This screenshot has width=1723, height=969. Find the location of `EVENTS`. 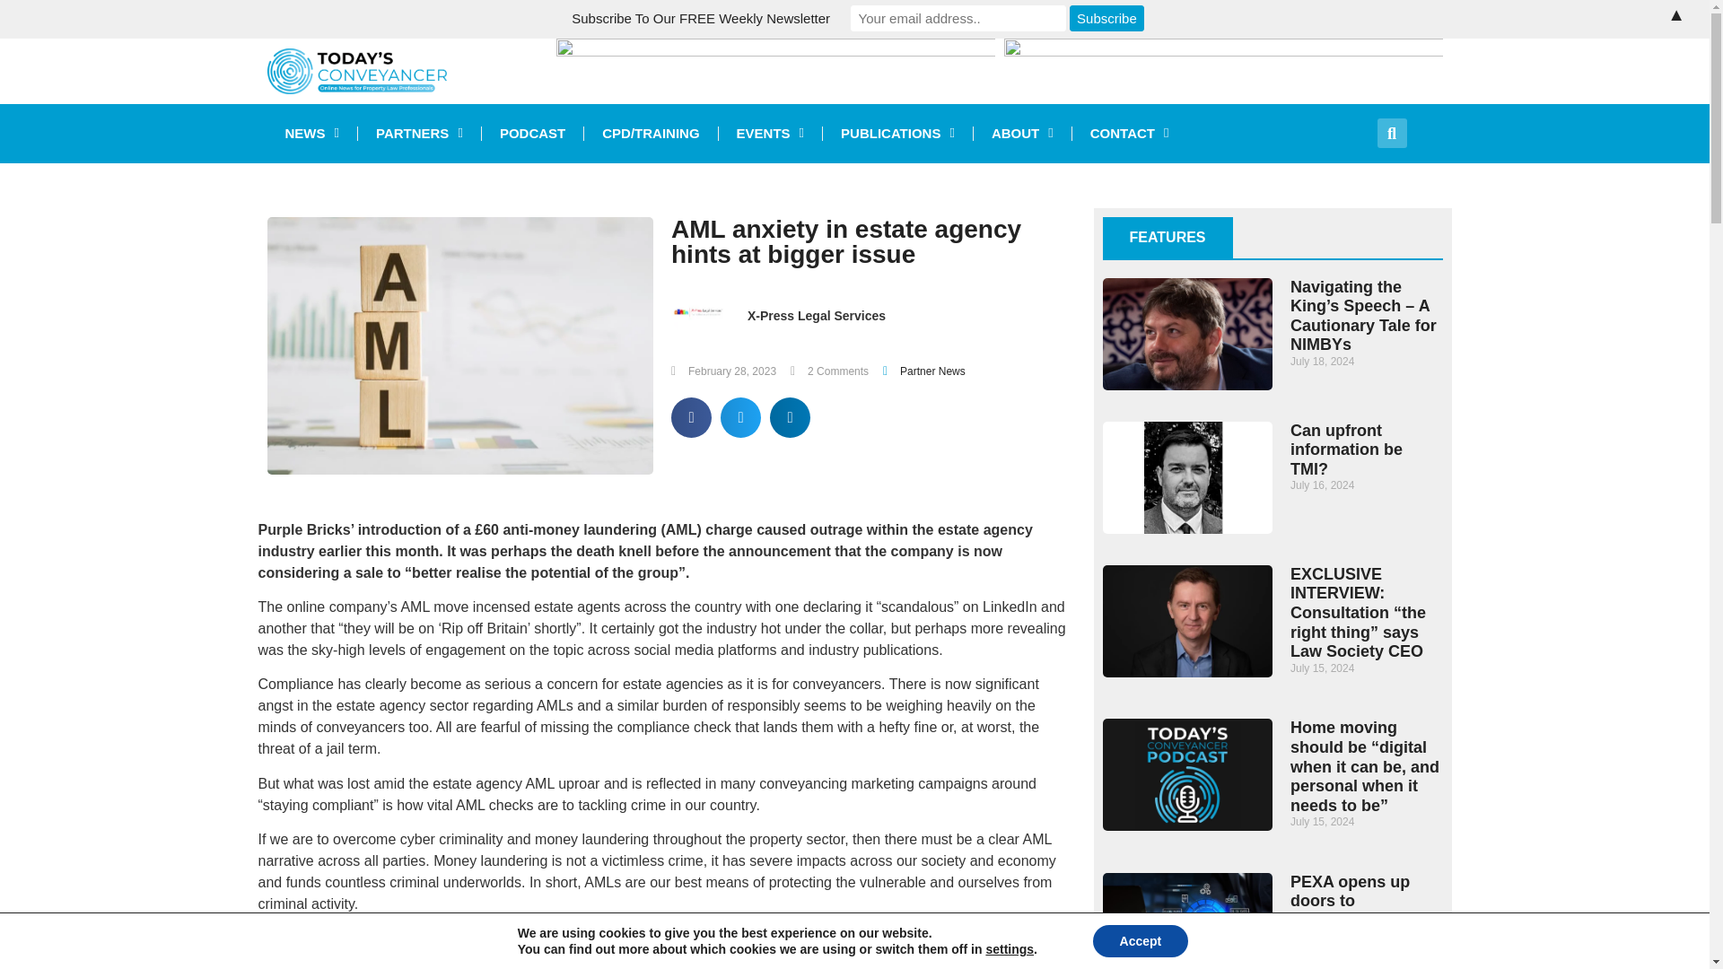

EVENTS is located at coordinates (770, 133).